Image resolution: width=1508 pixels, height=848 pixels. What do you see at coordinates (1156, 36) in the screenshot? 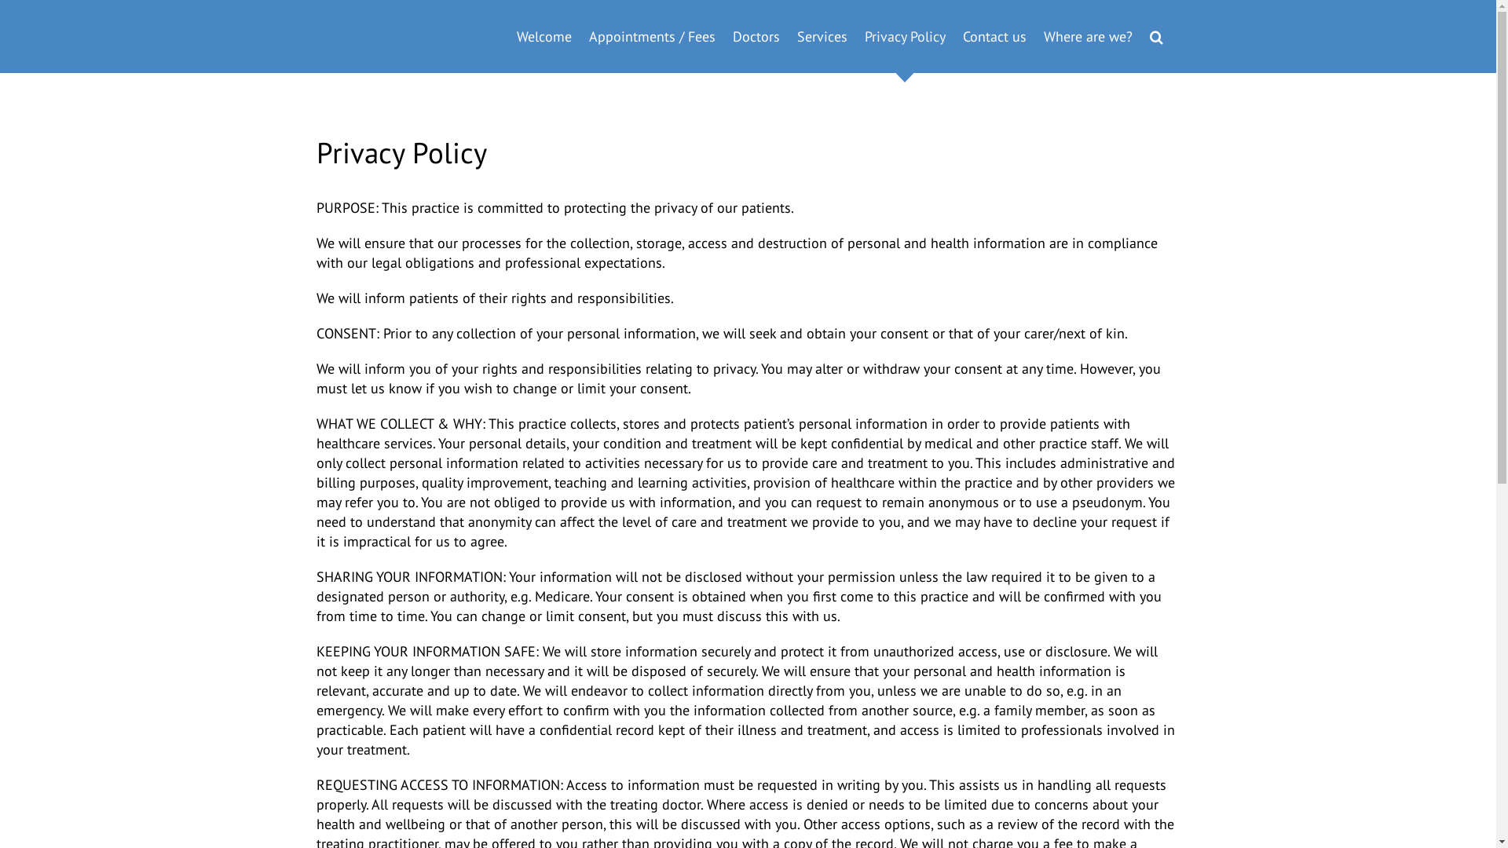
I see `Search` at bounding box center [1156, 36].